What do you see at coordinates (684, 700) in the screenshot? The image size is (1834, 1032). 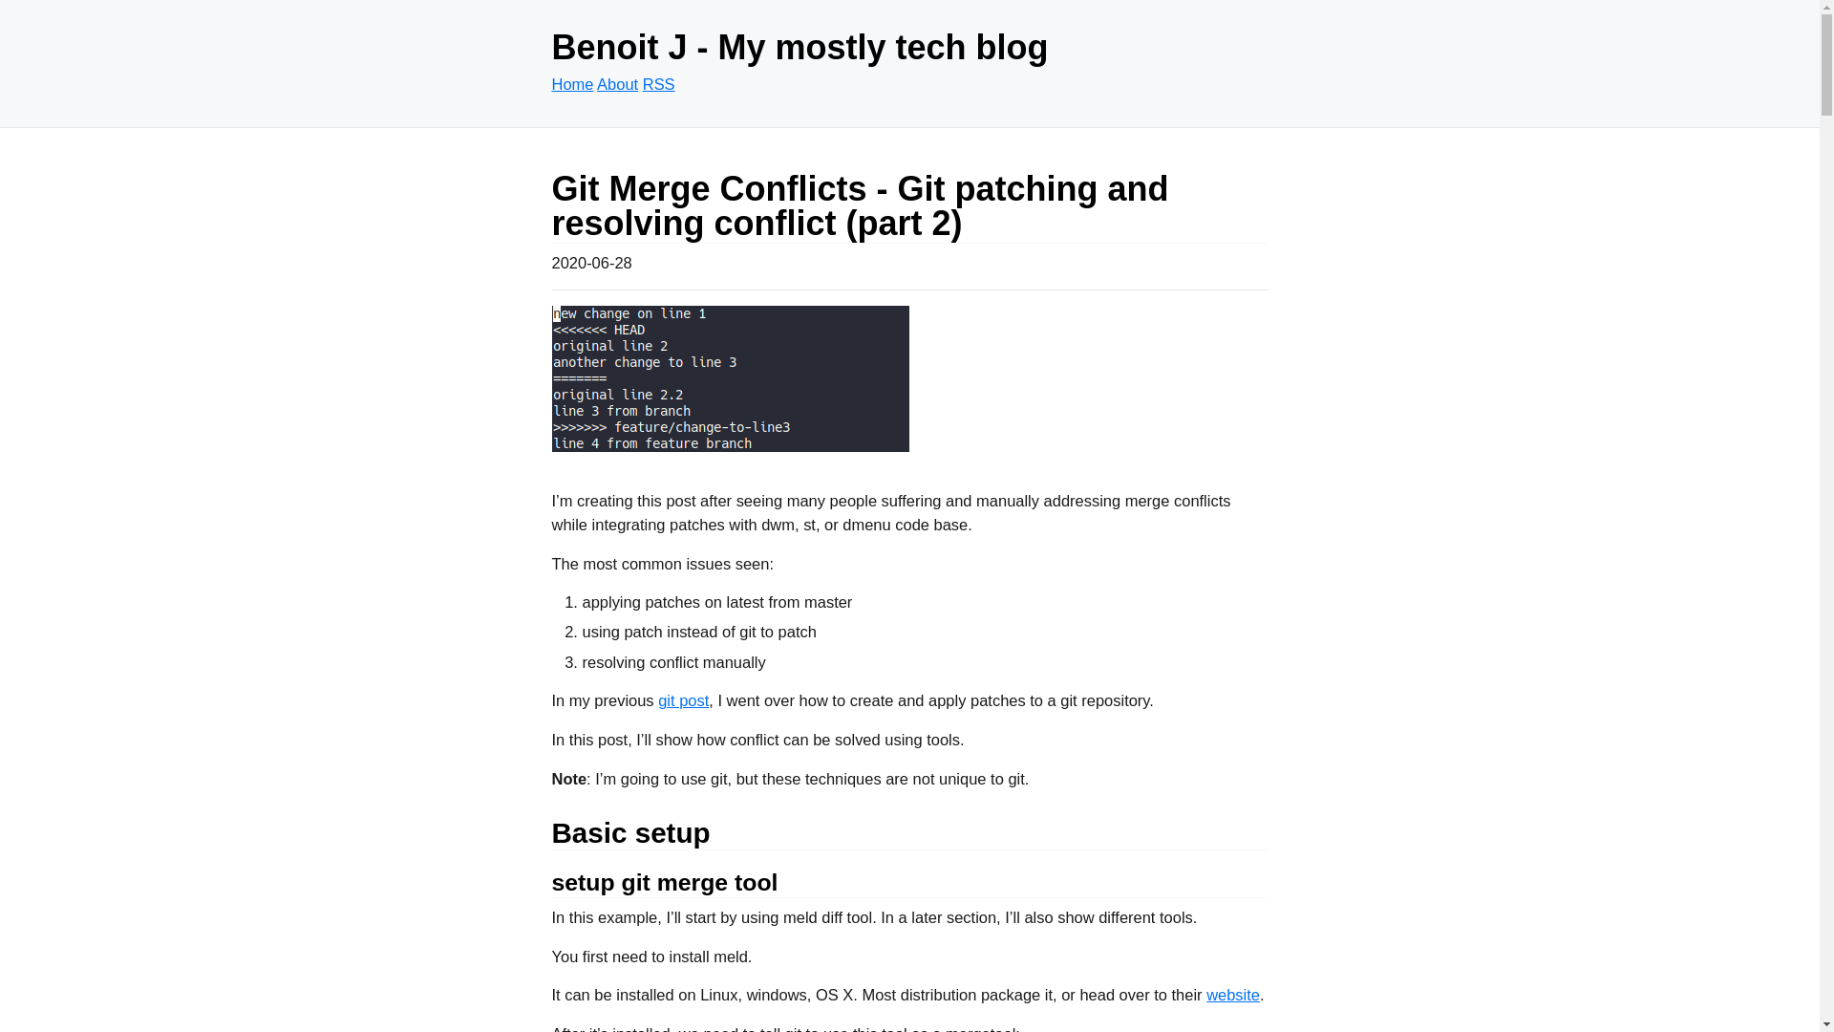 I see `git post` at bounding box center [684, 700].